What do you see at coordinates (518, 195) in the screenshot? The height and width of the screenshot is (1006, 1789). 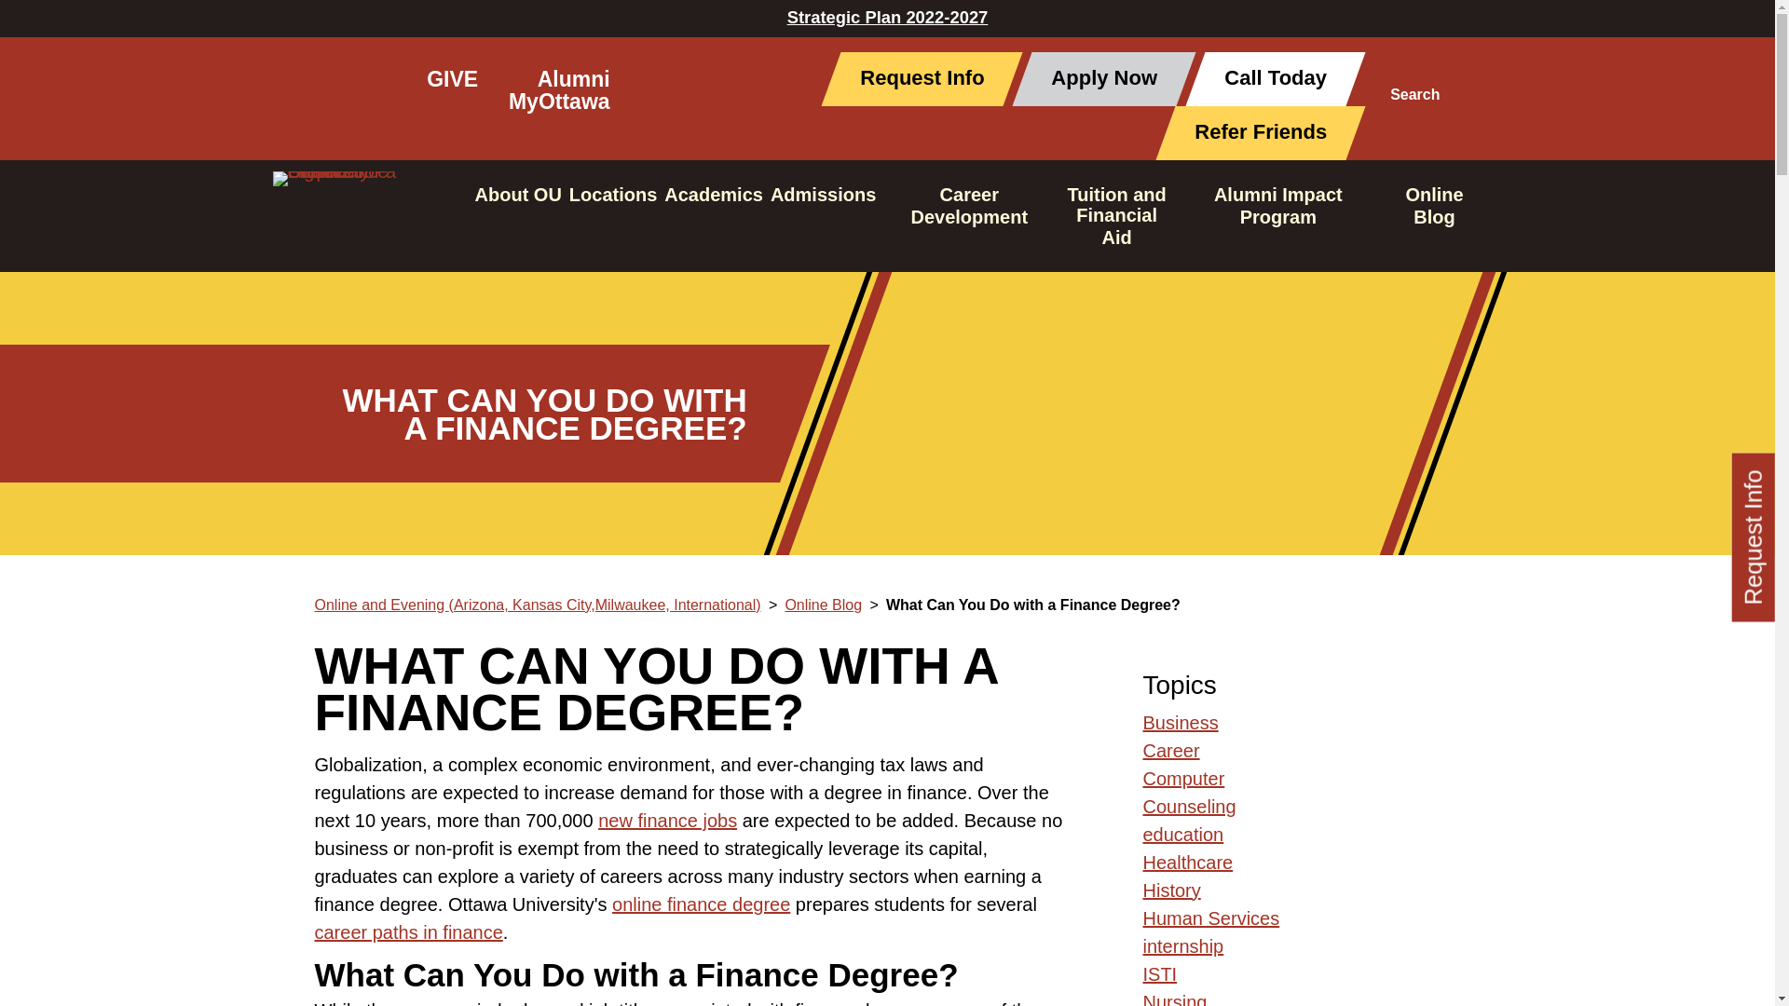 I see `About OU` at bounding box center [518, 195].